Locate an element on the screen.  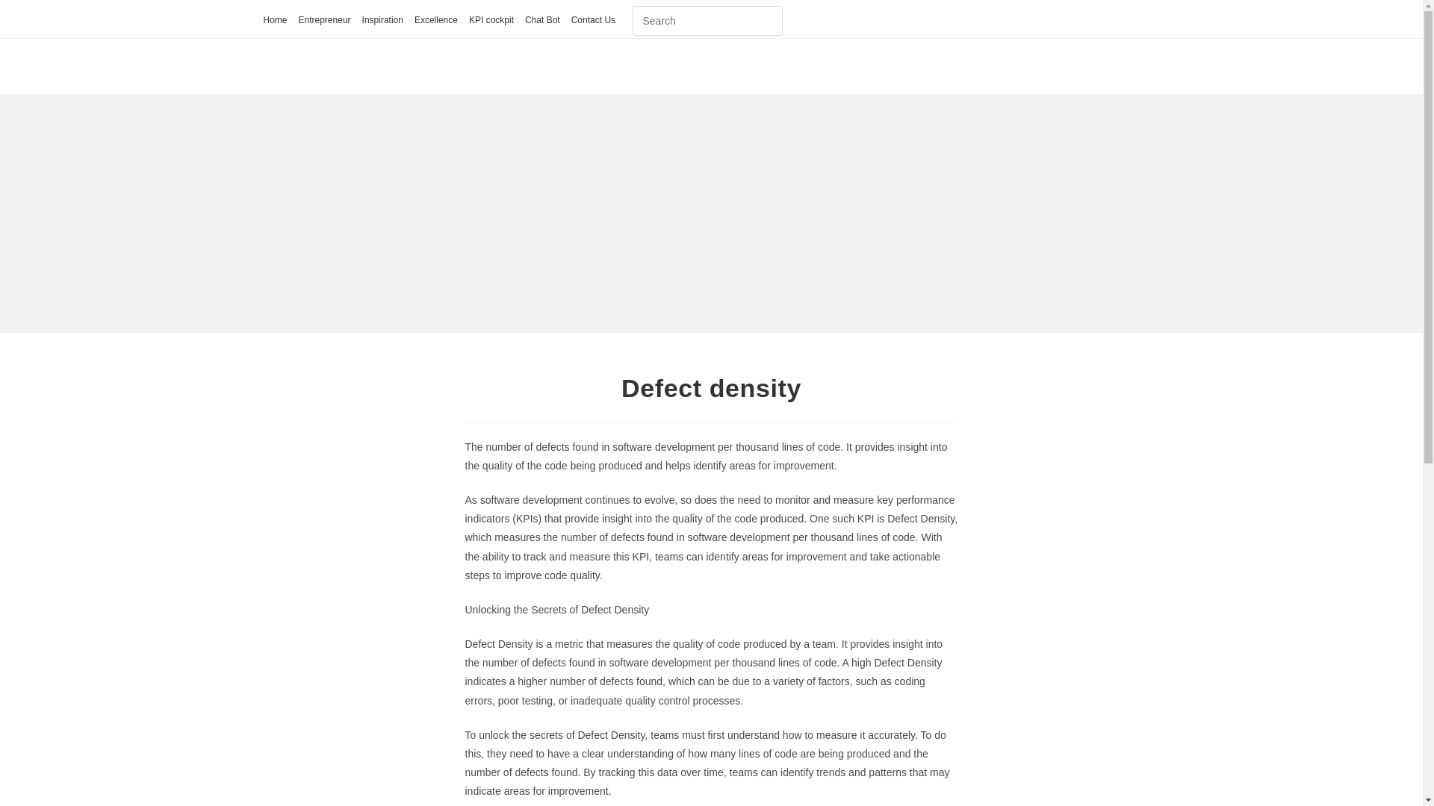
Entrepreneur is located at coordinates (324, 21).